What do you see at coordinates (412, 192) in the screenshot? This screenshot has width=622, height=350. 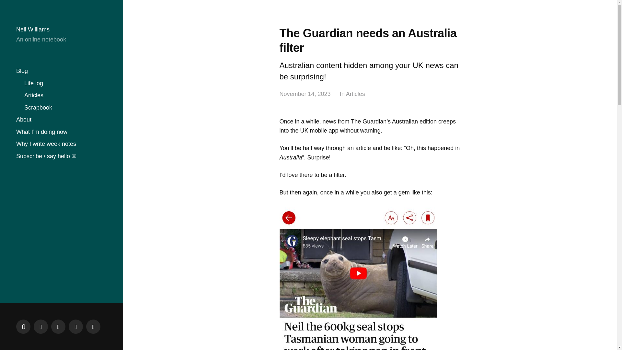 I see `a gem like this` at bounding box center [412, 192].